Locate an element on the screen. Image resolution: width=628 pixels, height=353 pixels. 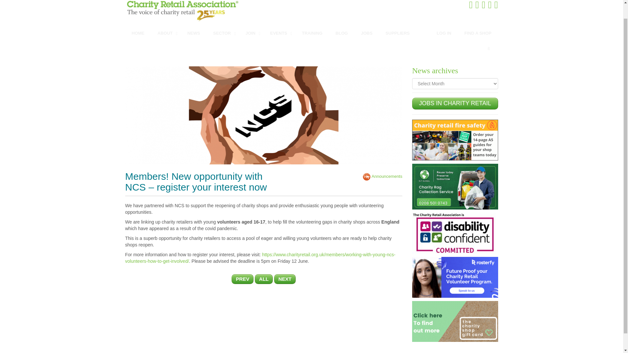
NEWS is located at coordinates (194, 33).